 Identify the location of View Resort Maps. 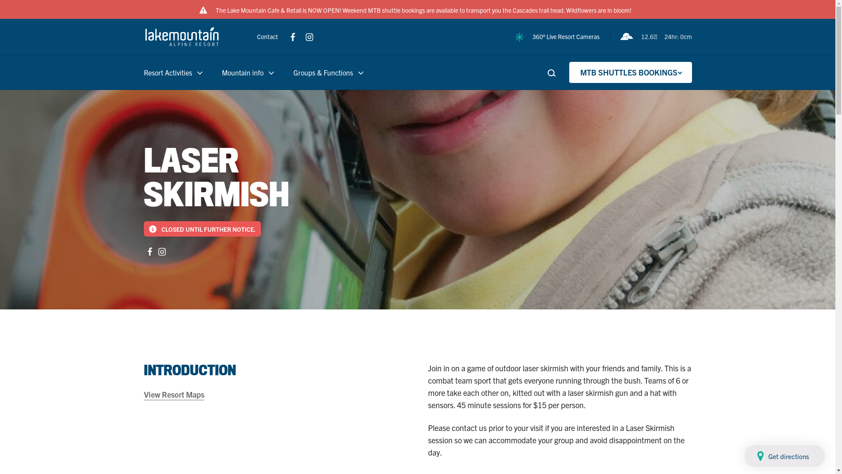
(174, 395).